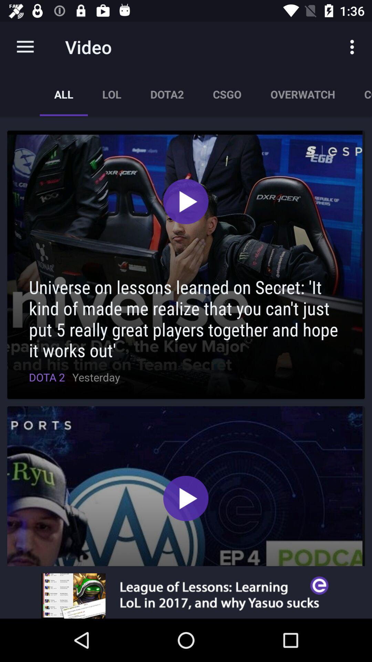 Image resolution: width=372 pixels, height=662 pixels. Describe the element at coordinates (186, 596) in the screenshot. I see `view advertisement` at that location.